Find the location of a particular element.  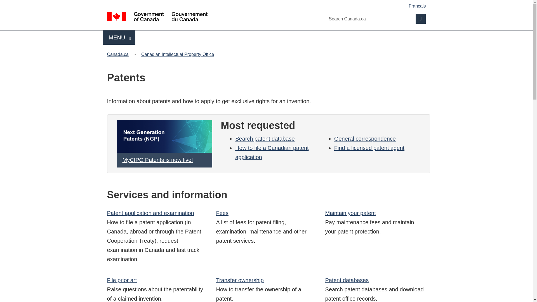

File prior art is located at coordinates (347, 280).